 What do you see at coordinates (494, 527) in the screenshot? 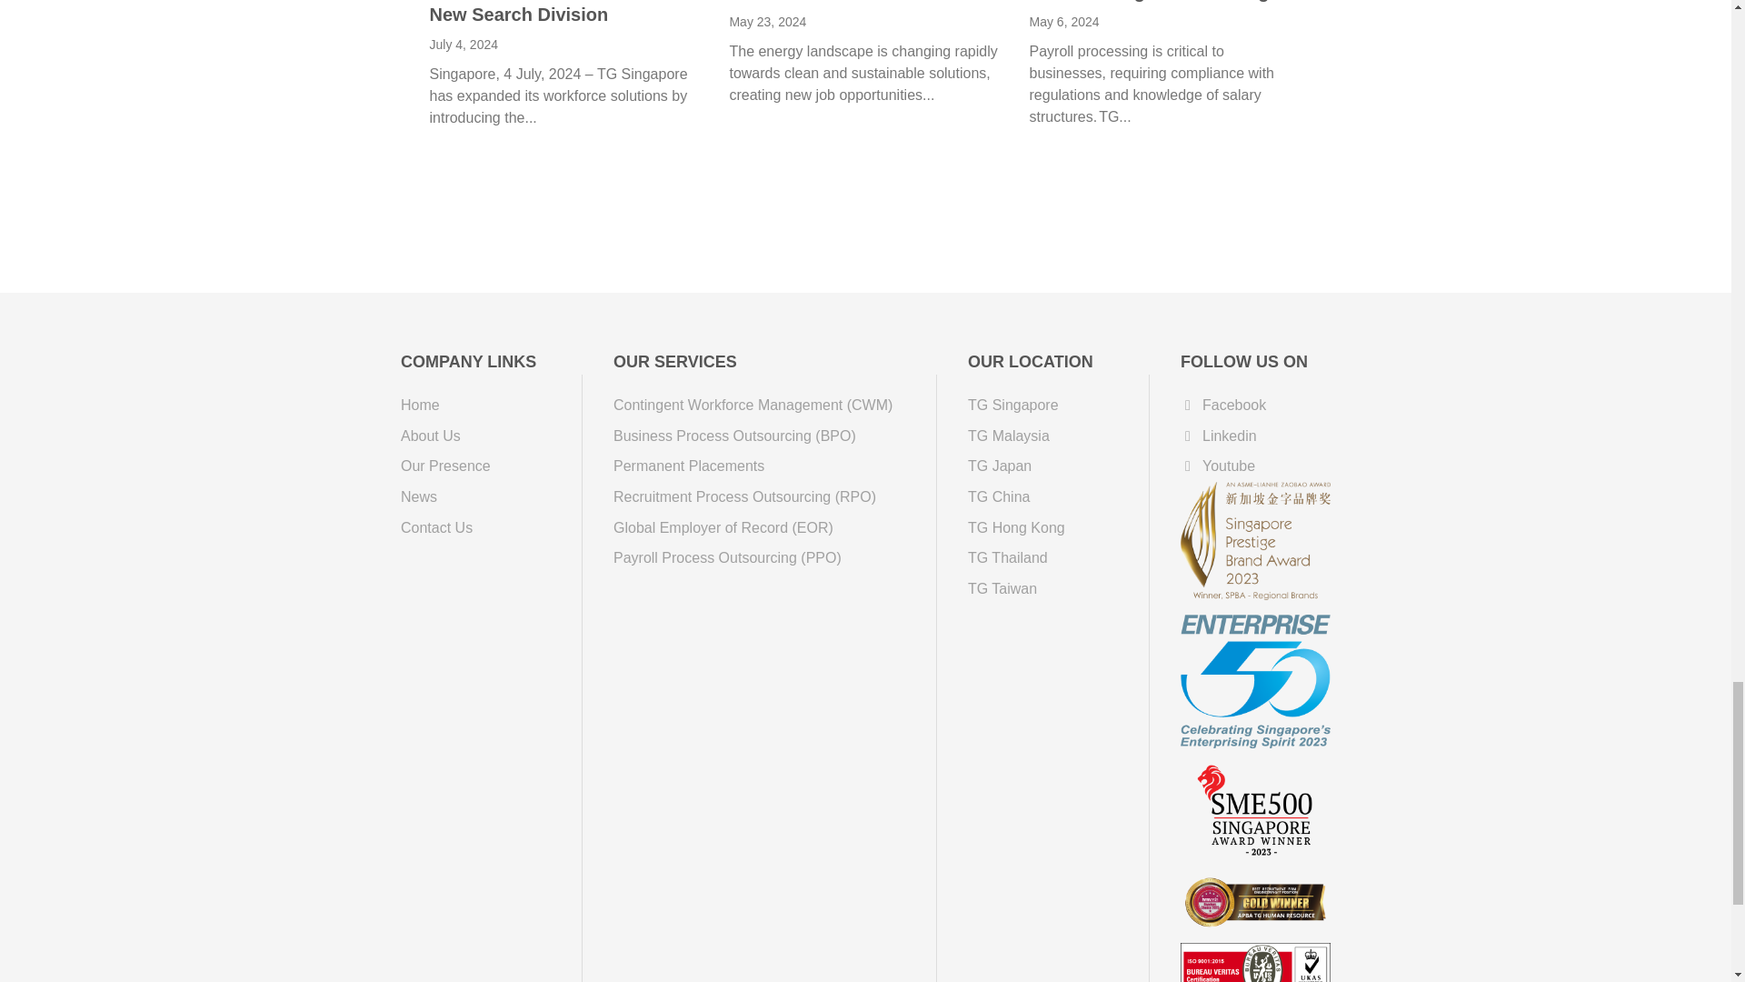
I see `Contact Us` at bounding box center [494, 527].